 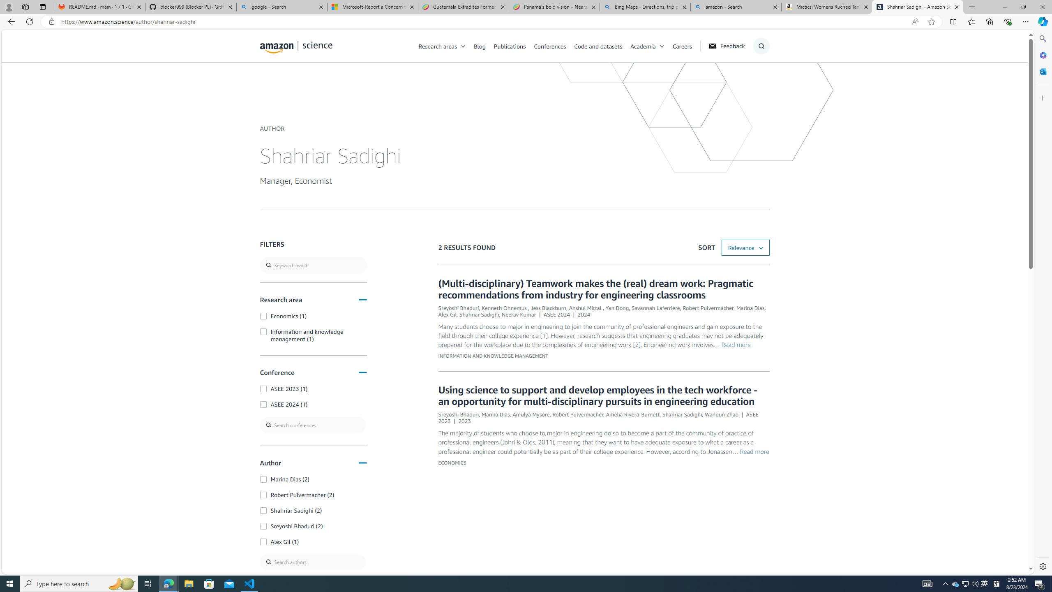 What do you see at coordinates (281, 7) in the screenshot?
I see `google - Search` at bounding box center [281, 7].